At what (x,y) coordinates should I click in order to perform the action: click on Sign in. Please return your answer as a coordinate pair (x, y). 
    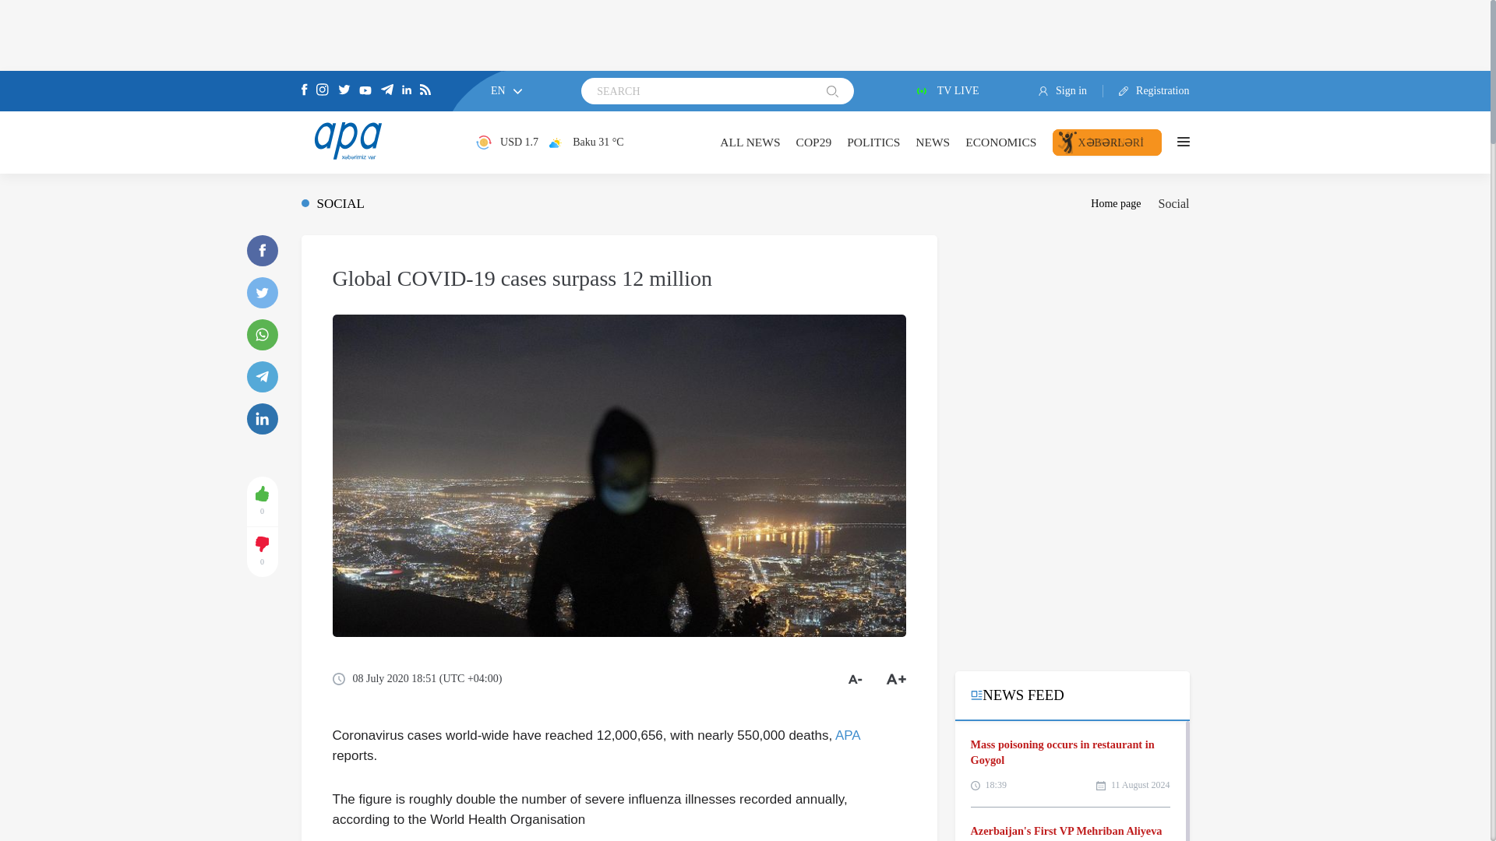
    Looking at the image, I should click on (1071, 91).